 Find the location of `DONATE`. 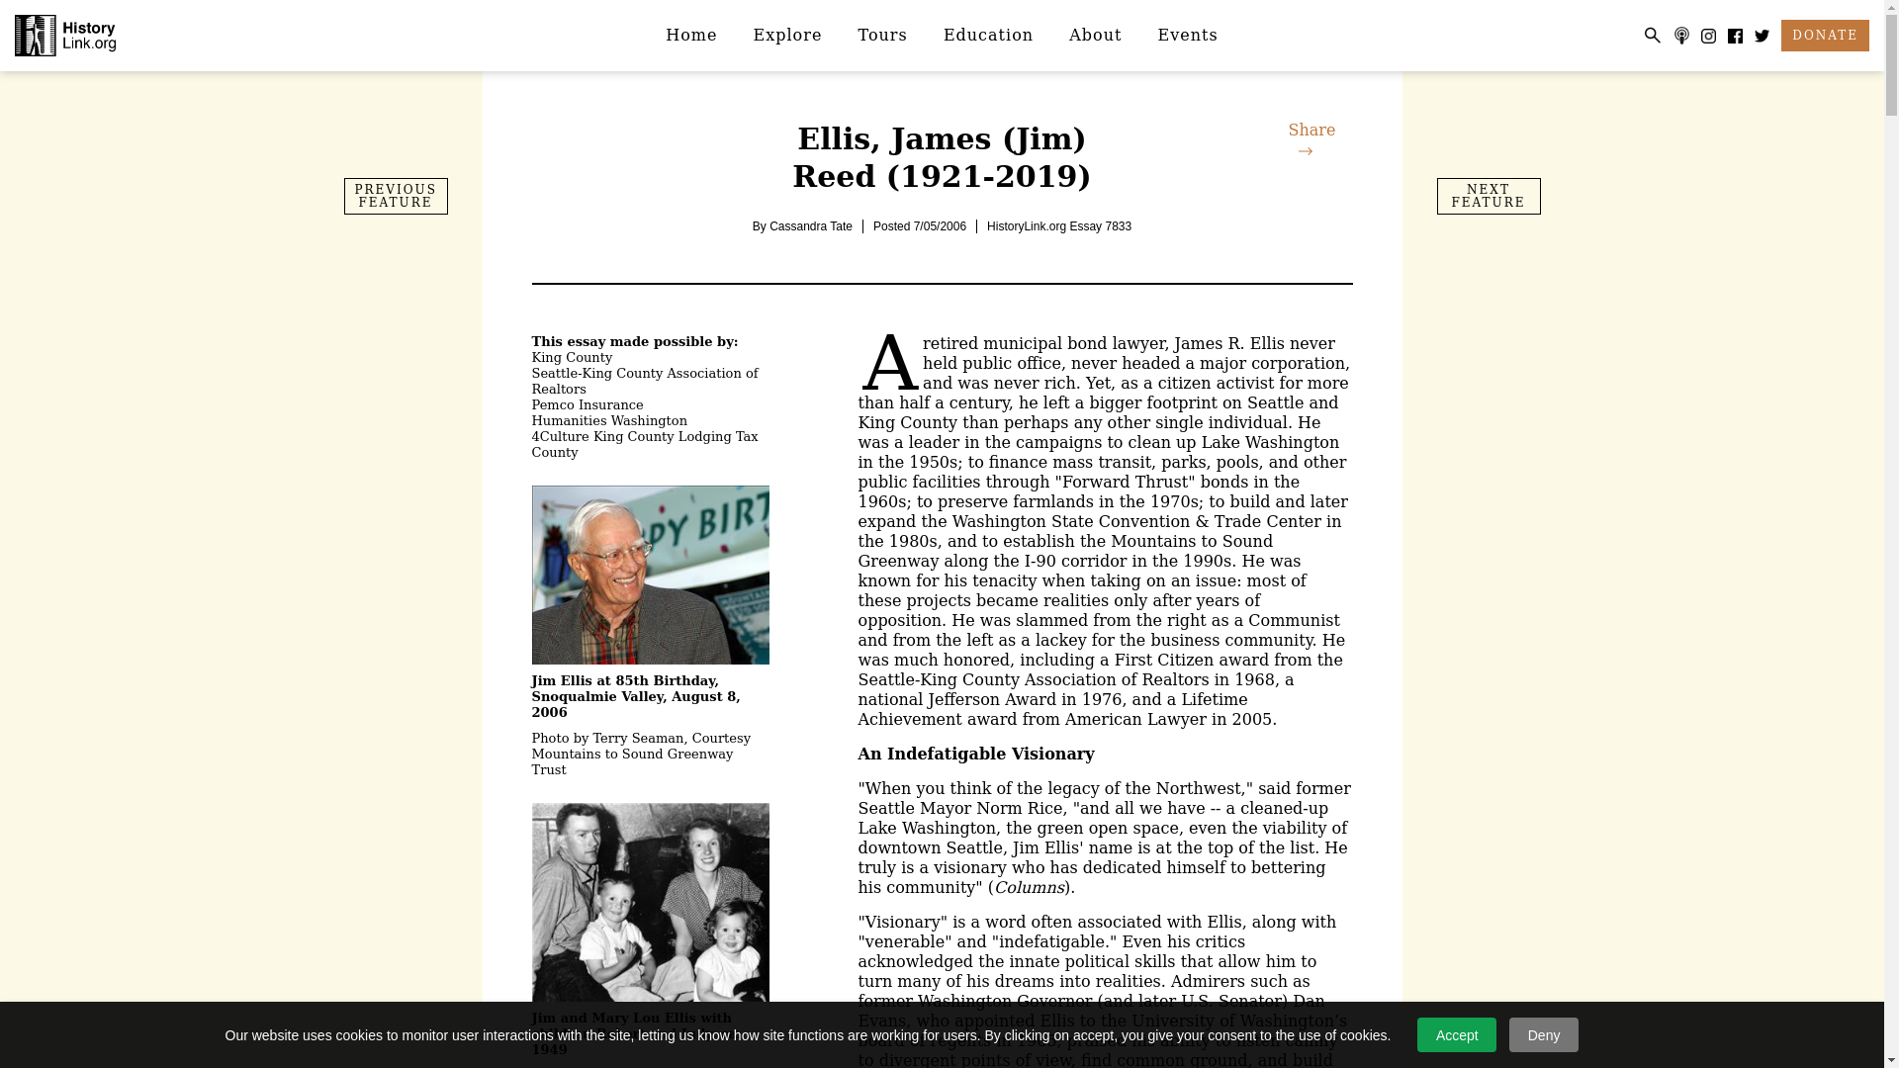

DONATE is located at coordinates (1824, 36).